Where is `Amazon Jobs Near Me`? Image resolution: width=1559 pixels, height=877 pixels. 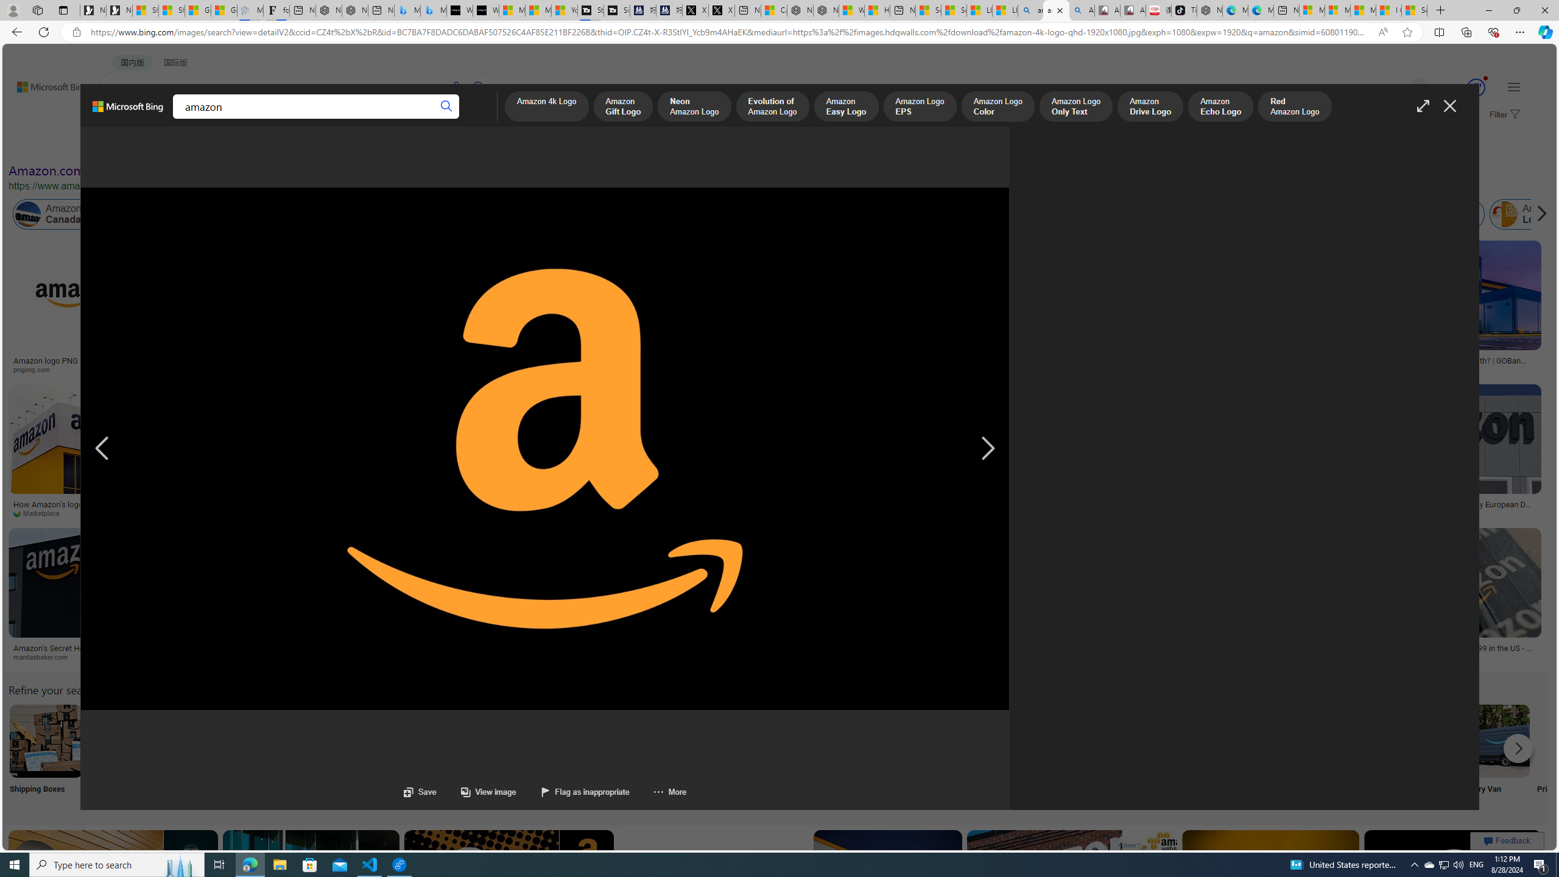
Amazon Jobs Near Me is located at coordinates (367, 741).